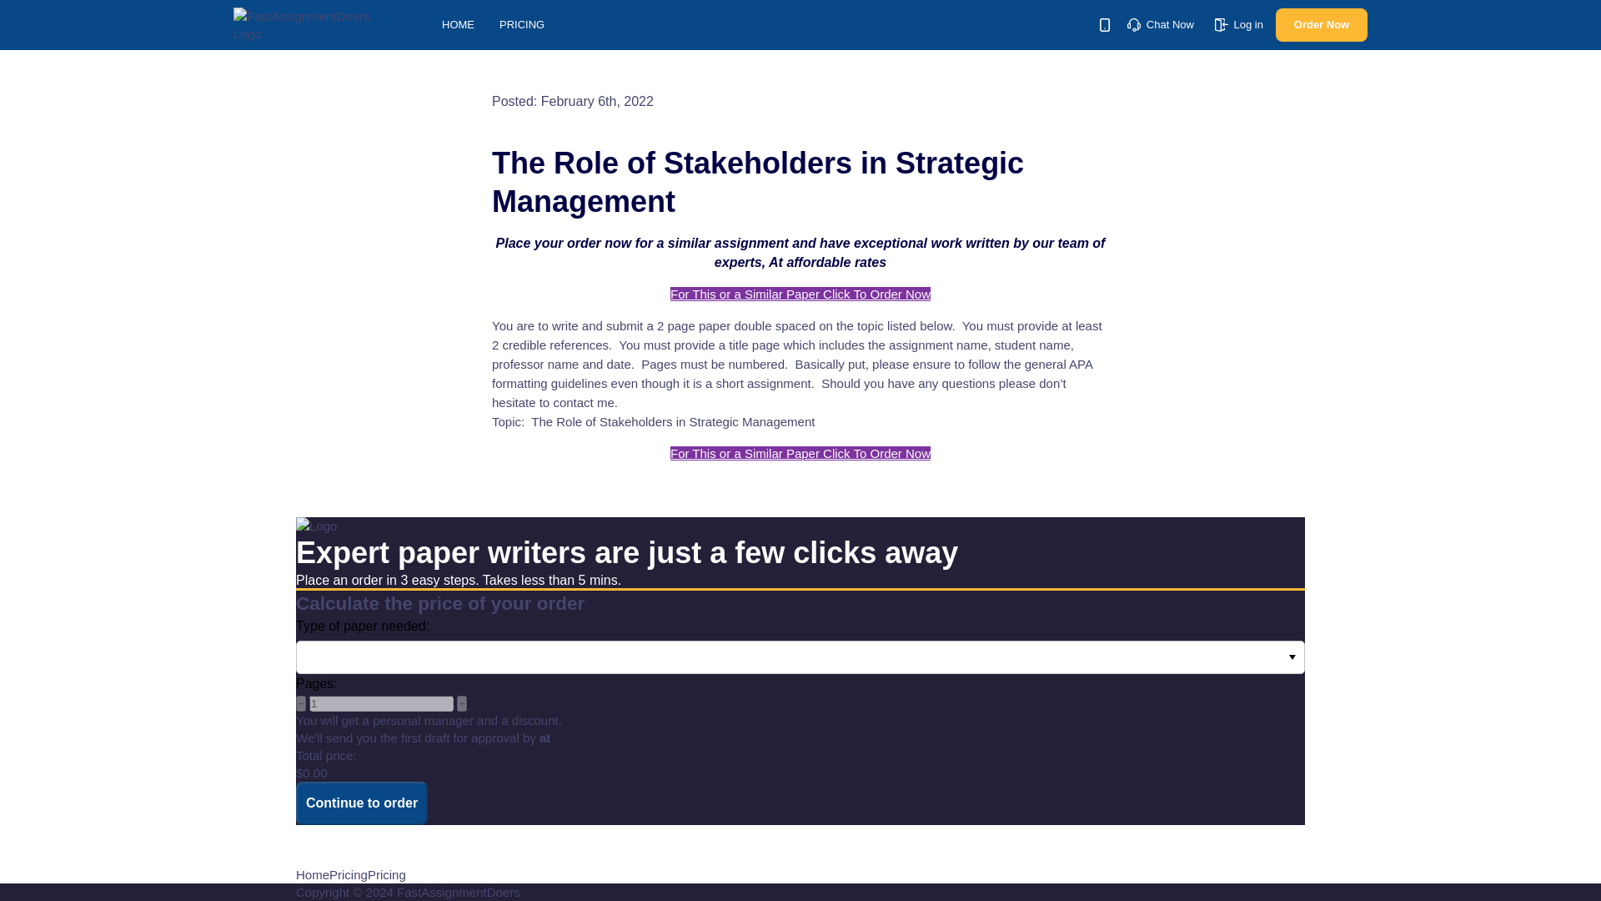  I want to click on Continue to Order, so click(362, 803).